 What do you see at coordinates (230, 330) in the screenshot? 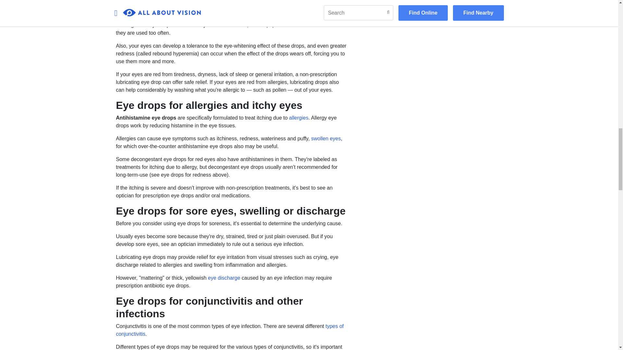
I see `types of conjunctivitis` at bounding box center [230, 330].